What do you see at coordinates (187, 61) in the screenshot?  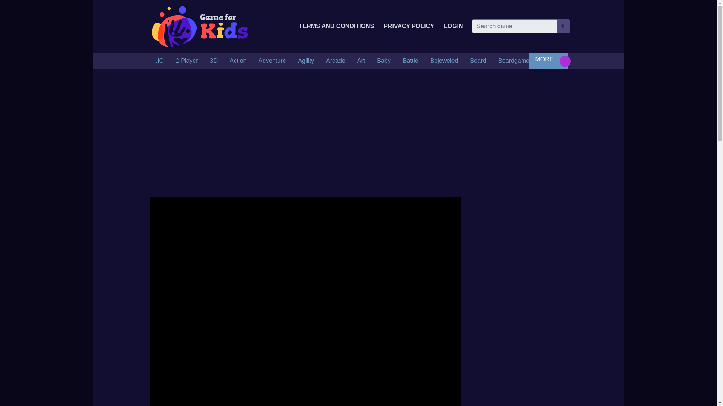 I see `2 Player` at bounding box center [187, 61].